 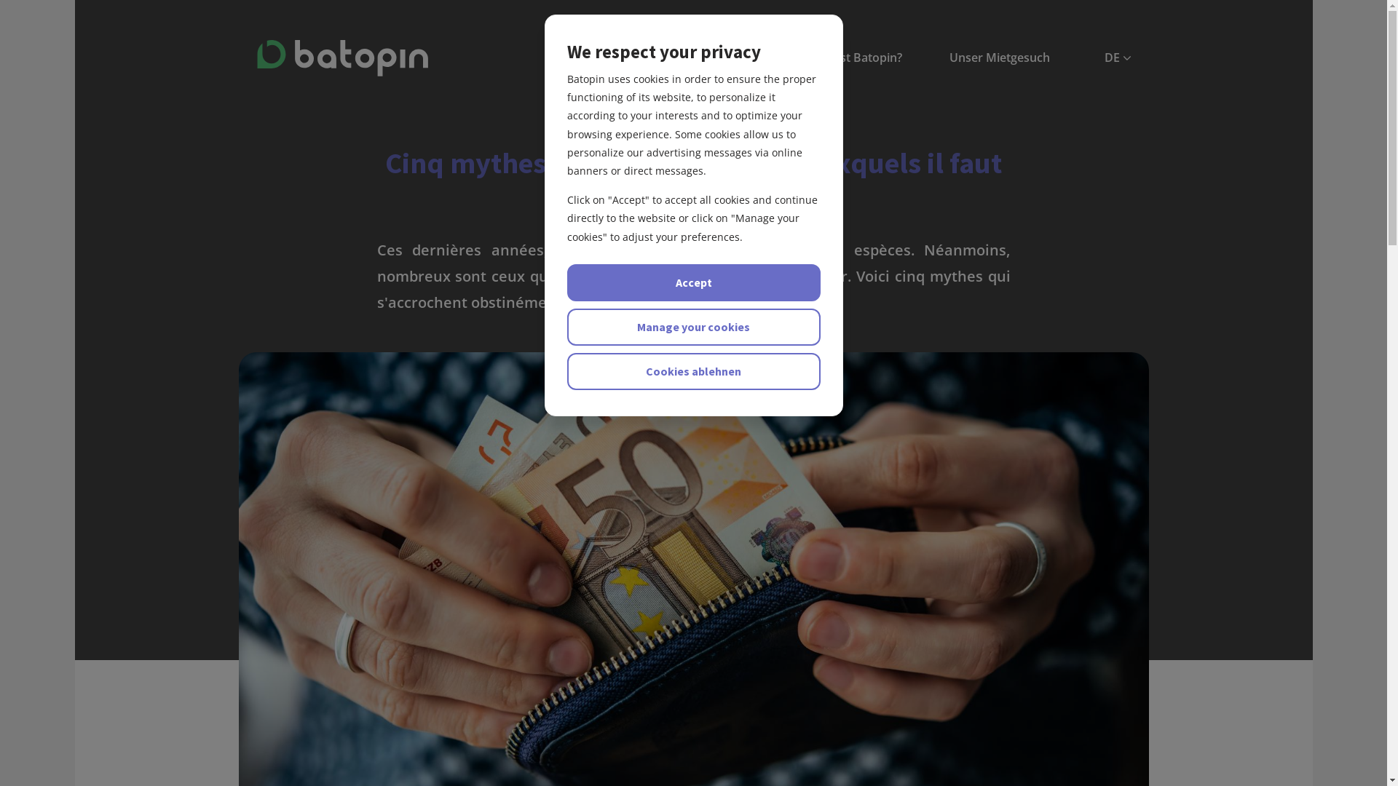 I want to click on Manage your cookies, so click(x=693, y=327).